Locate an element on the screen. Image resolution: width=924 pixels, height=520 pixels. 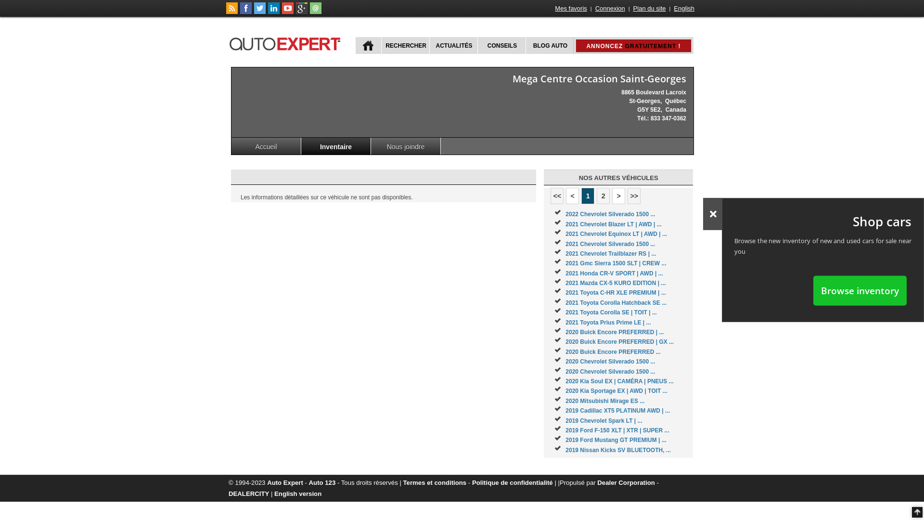
2021 Honda CR-V SPORT | AWD | ... is located at coordinates (614, 273).